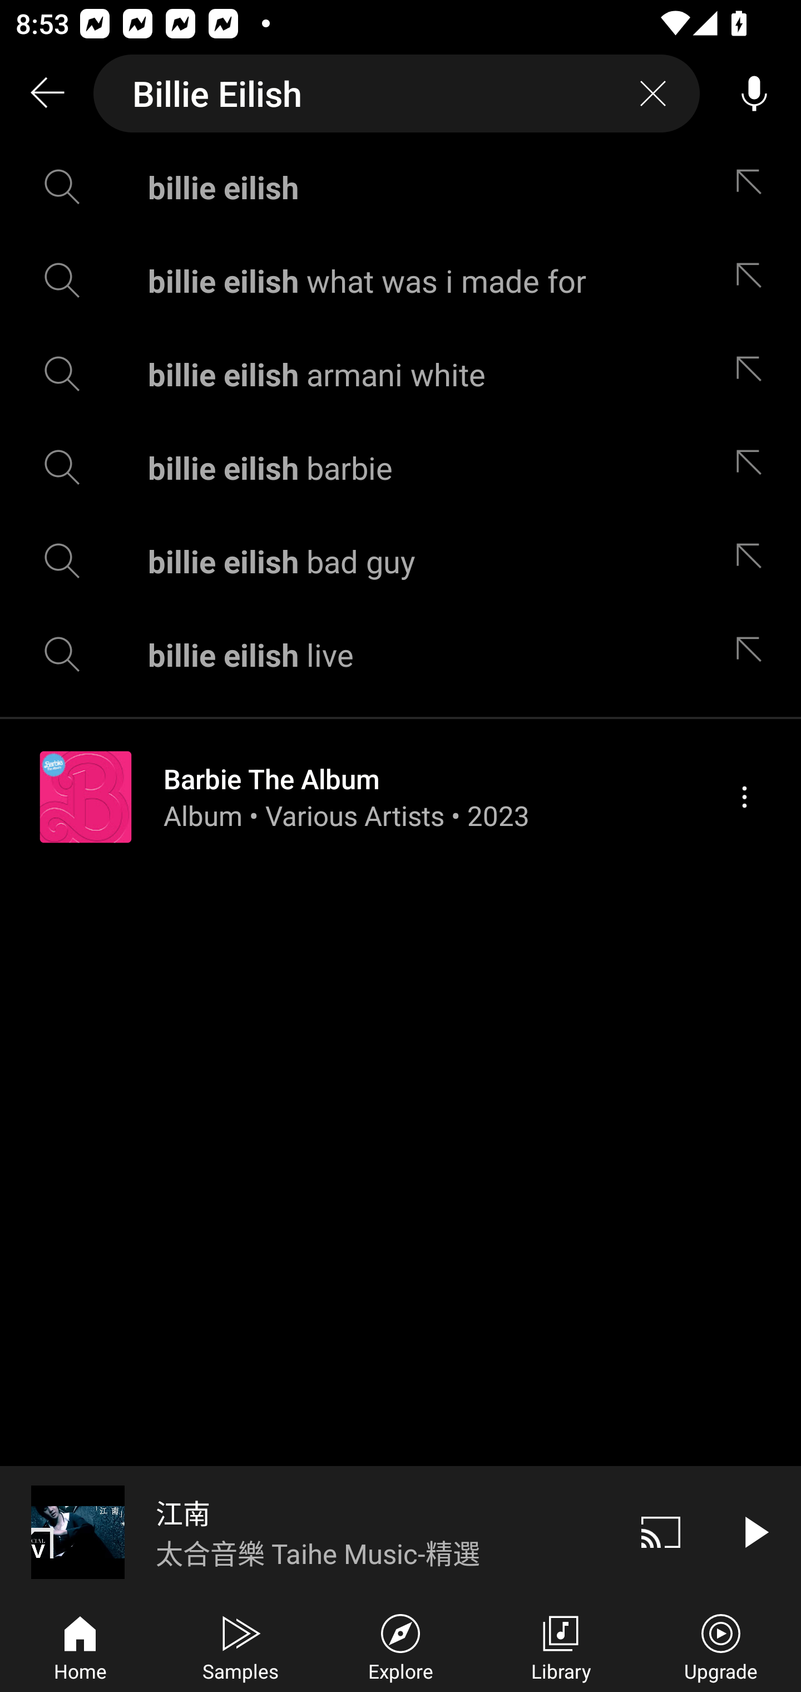 This screenshot has height=1692, width=801. I want to click on Edit suggestion billie eilish bad guy, so click(754, 561).